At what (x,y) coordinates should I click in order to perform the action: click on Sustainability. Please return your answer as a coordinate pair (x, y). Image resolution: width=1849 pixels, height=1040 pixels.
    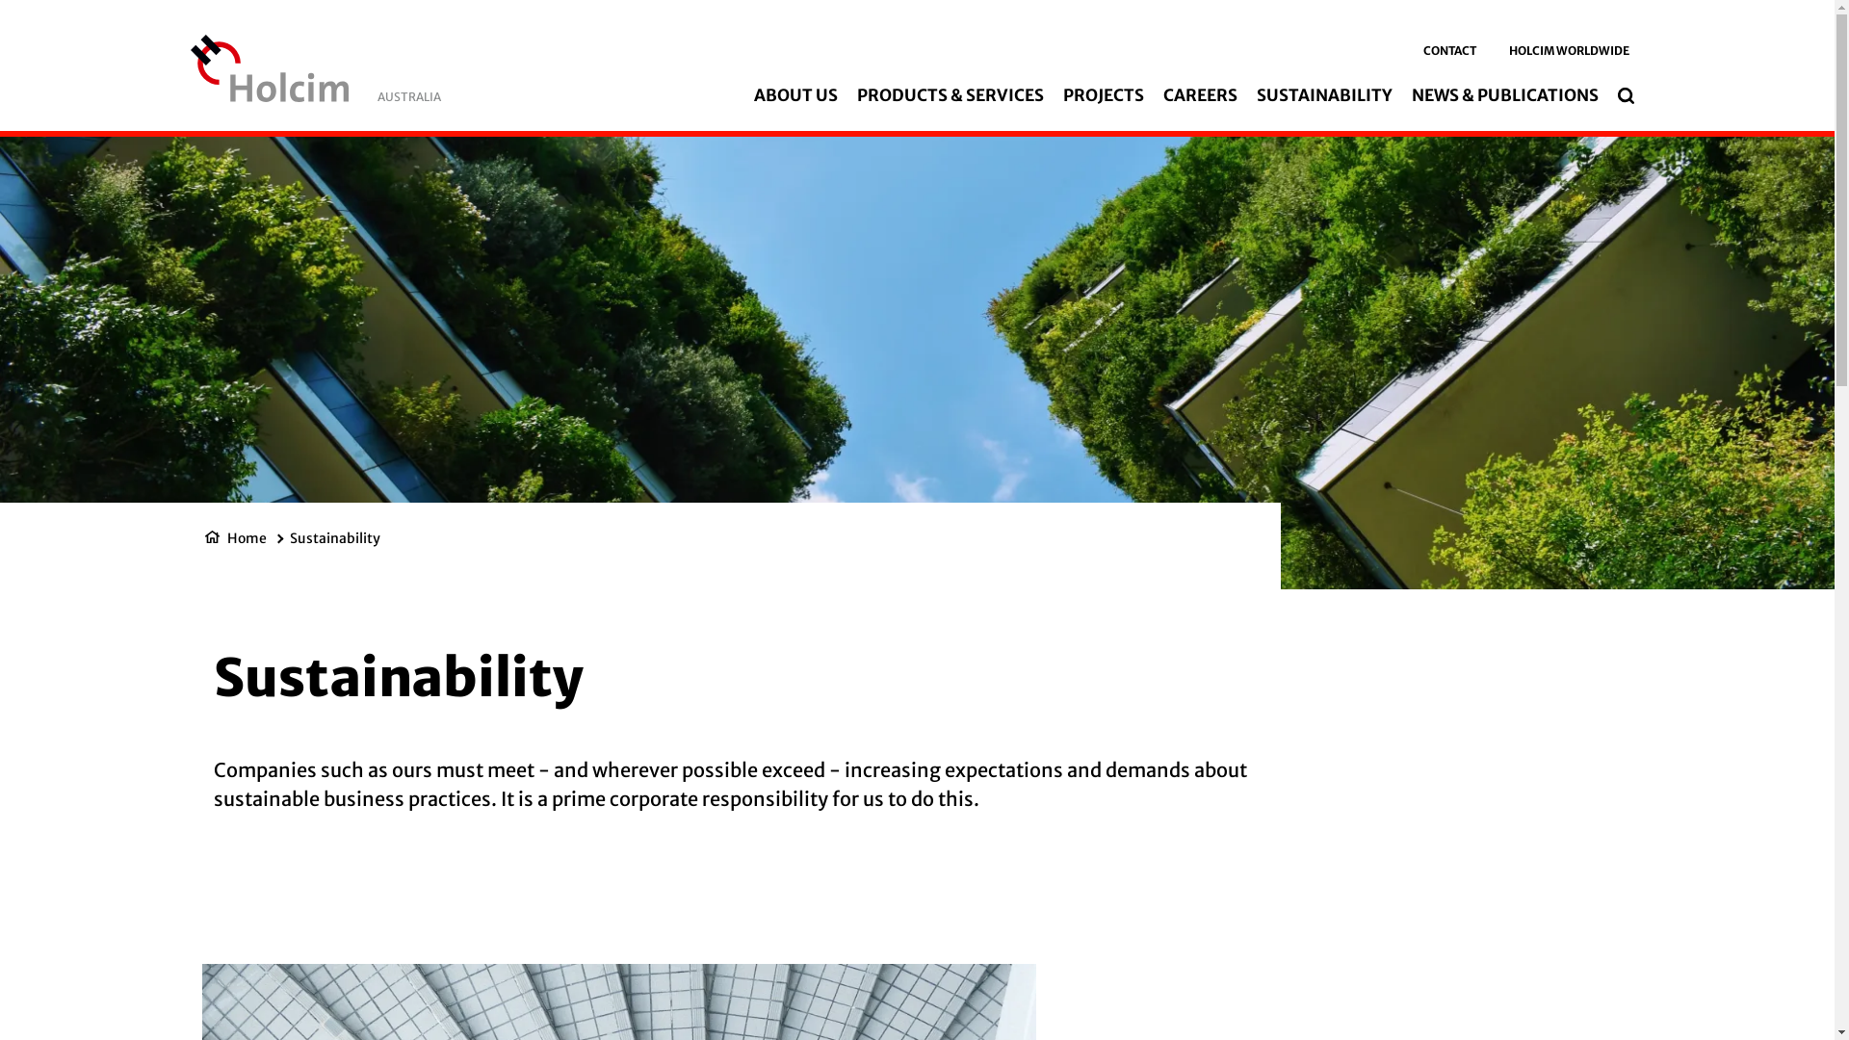
    Looking at the image, I should click on (334, 538).